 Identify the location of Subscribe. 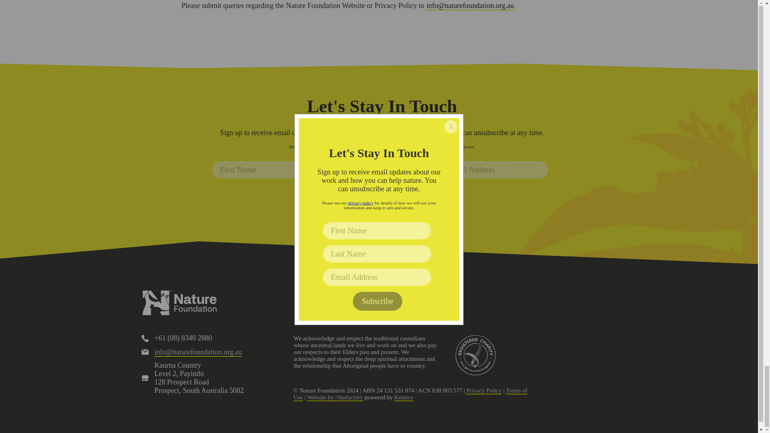
(381, 194).